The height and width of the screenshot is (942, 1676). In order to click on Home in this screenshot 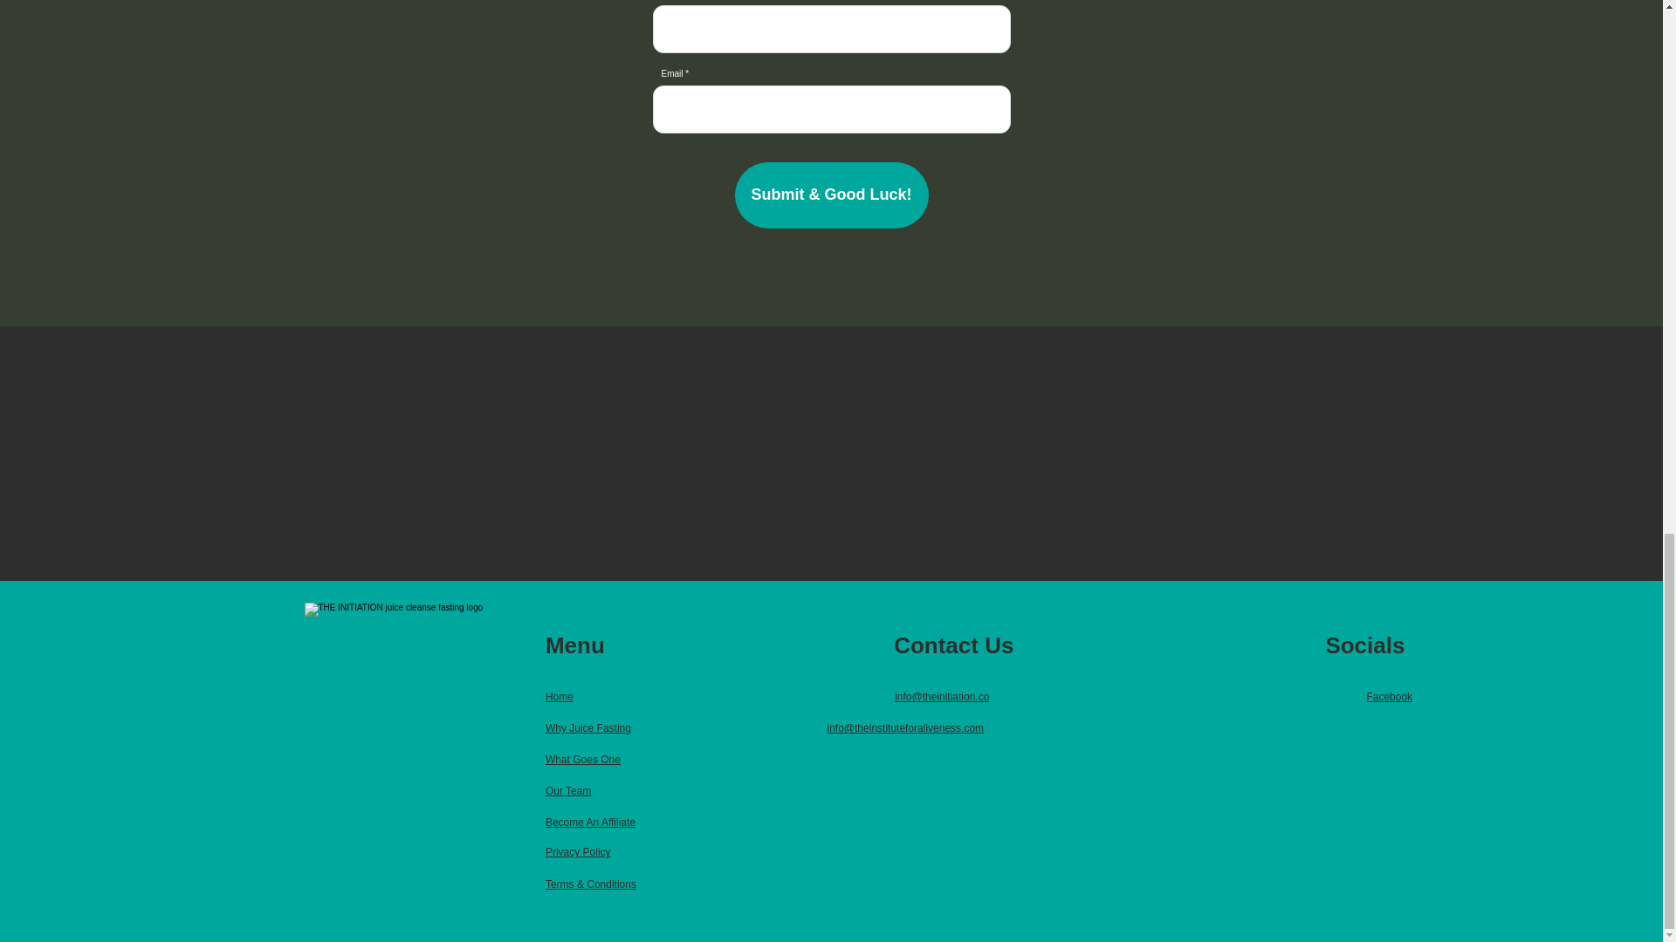, I will do `click(559, 696)`.